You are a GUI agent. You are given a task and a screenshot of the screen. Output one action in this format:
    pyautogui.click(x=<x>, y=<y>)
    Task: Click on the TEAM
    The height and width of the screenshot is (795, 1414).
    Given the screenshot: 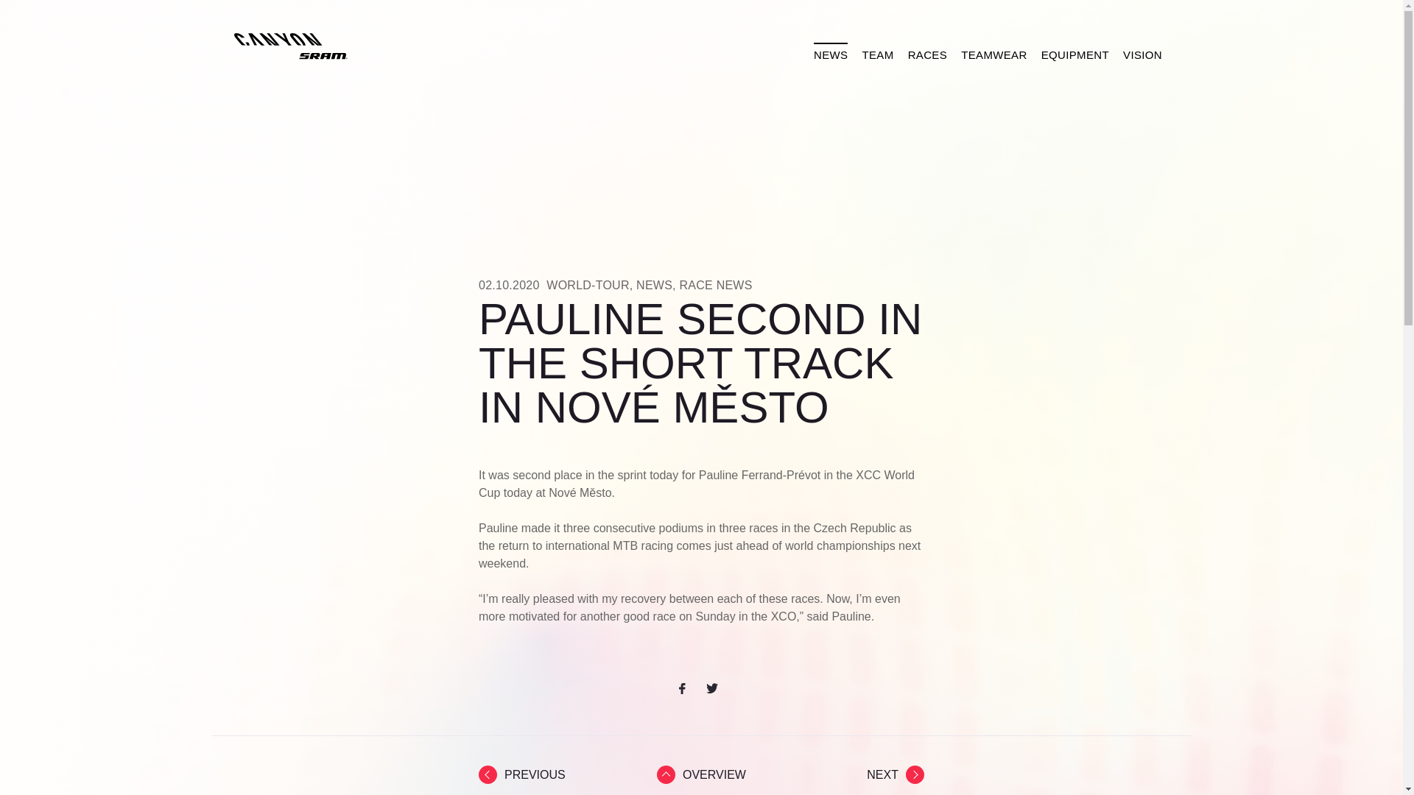 What is the action you would take?
    pyautogui.click(x=878, y=53)
    